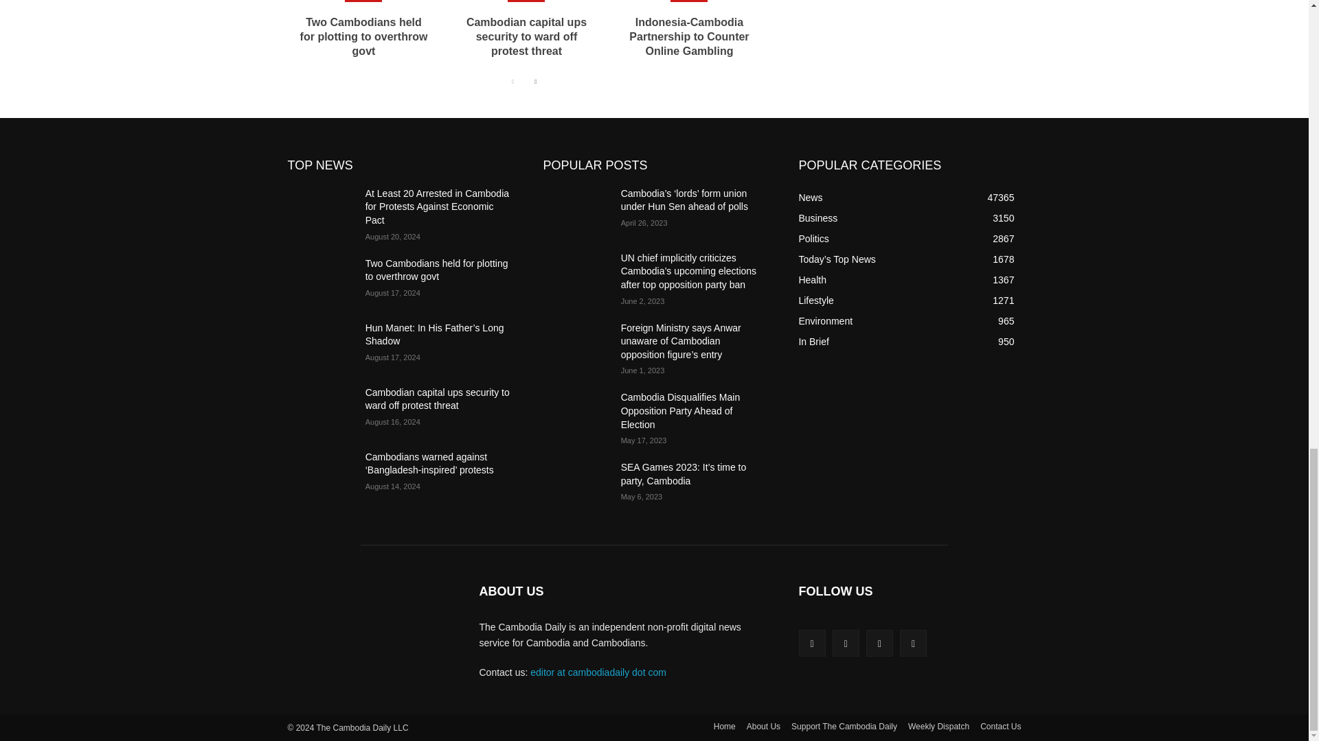  What do you see at coordinates (688, 1) in the screenshot?
I see `NEWS` at bounding box center [688, 1].